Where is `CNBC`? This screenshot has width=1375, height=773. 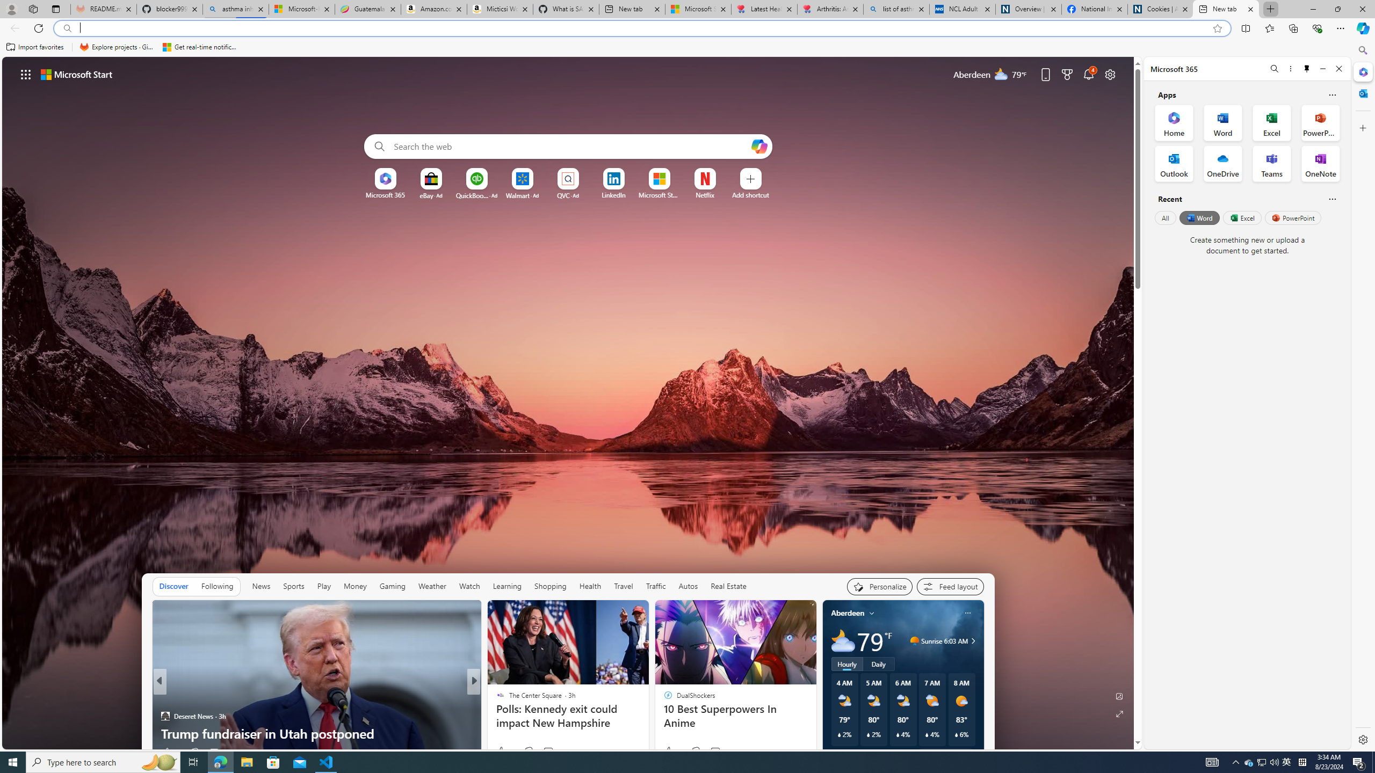 CNBC is located at coordinates (495, 699).